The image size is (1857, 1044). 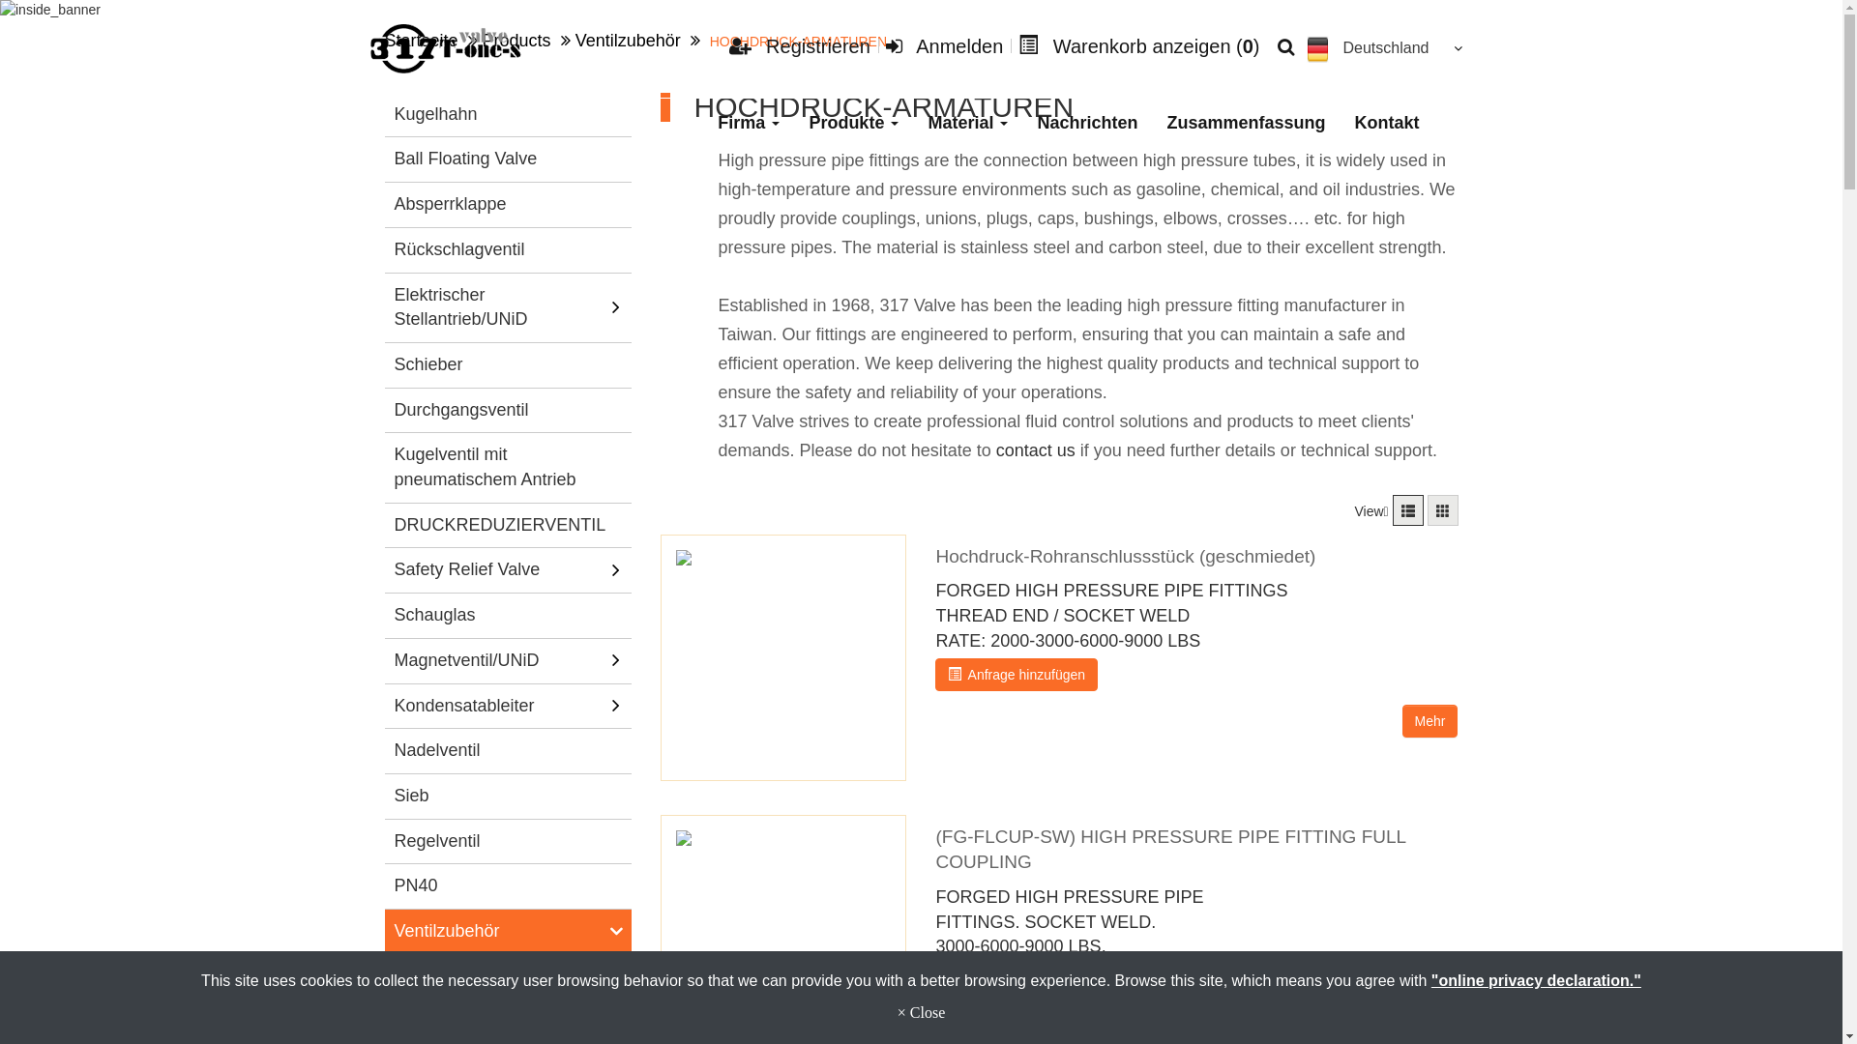 I want to click on Kondensatableiter, so click(x=497, y=707).